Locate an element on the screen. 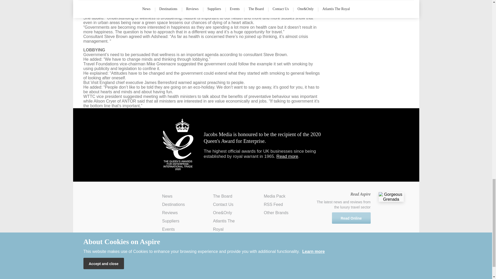  Aspire - The Luxury Travel Club from Travel Weekly is located at coordinates (110, 200).